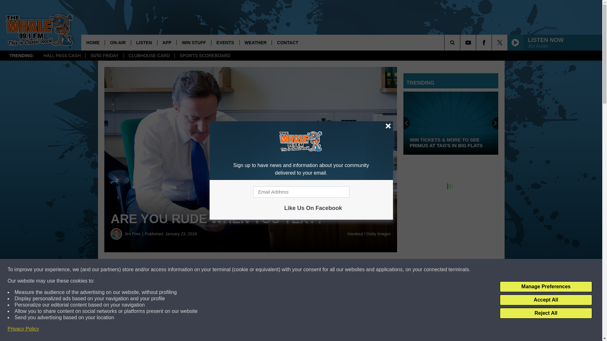  What do you see at coordinates (546, 300) in the screenshot?
I see `Accept All` at bounding box center [546, 300].